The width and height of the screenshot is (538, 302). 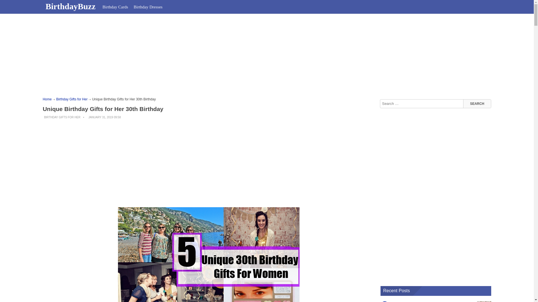 What do you see at coordinates (477, 103) in the screenshot?
I see `Search` at bounding box center [477, 103].